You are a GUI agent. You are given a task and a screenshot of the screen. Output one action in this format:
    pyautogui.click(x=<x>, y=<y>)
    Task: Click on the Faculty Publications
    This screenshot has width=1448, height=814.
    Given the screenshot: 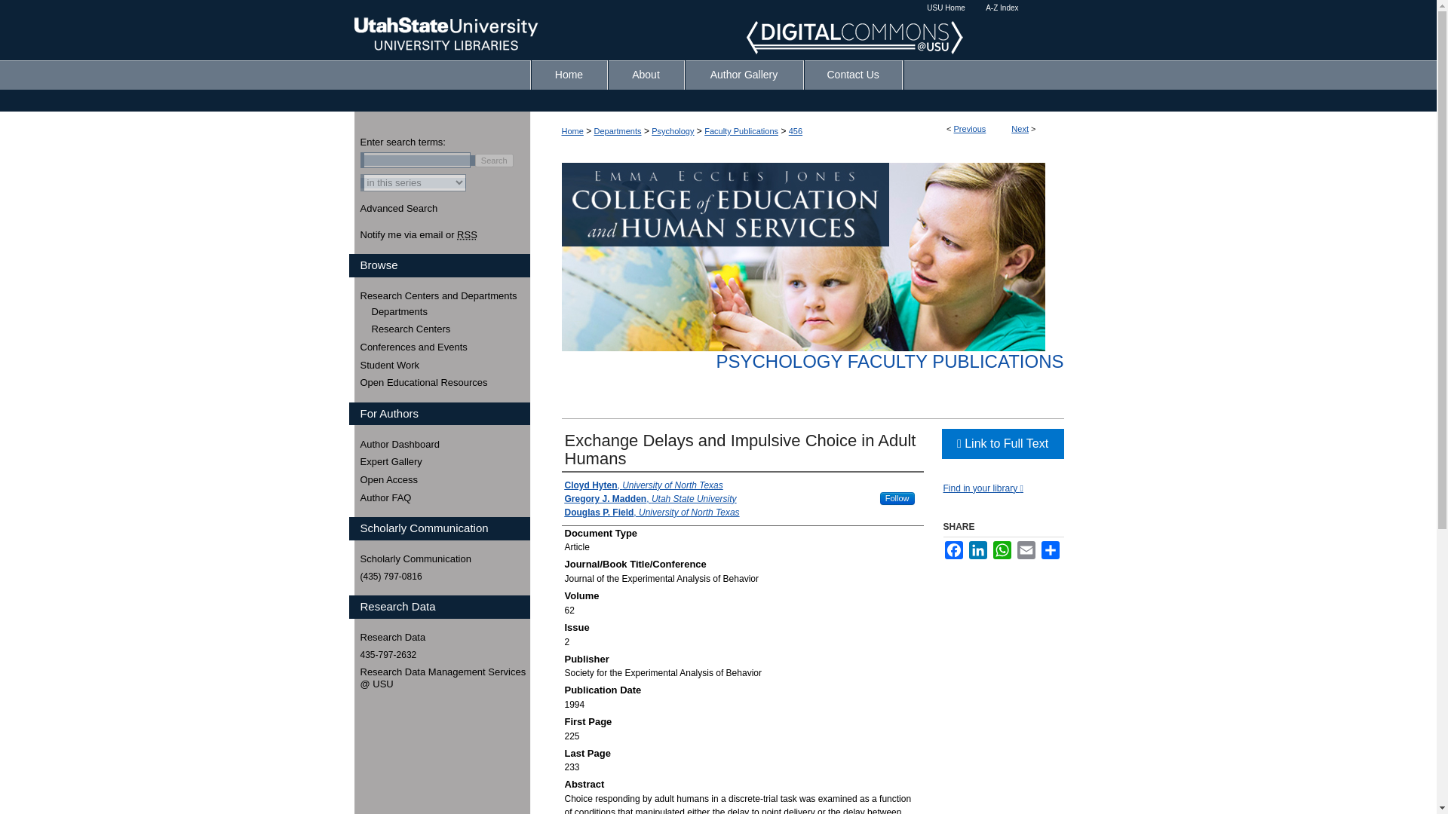 What is the action you would take?
    pyautogui.click(x=741, y=131)
    